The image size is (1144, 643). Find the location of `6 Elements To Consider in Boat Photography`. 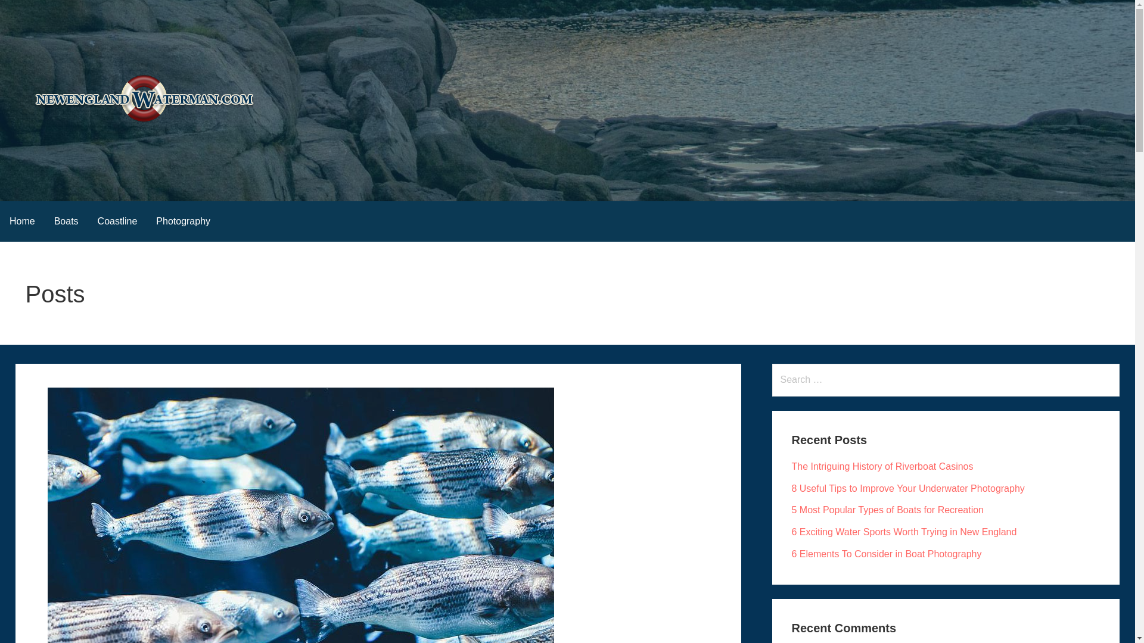

6 Elements To Consider in Boat Photography is located at coordinates (887, 554).